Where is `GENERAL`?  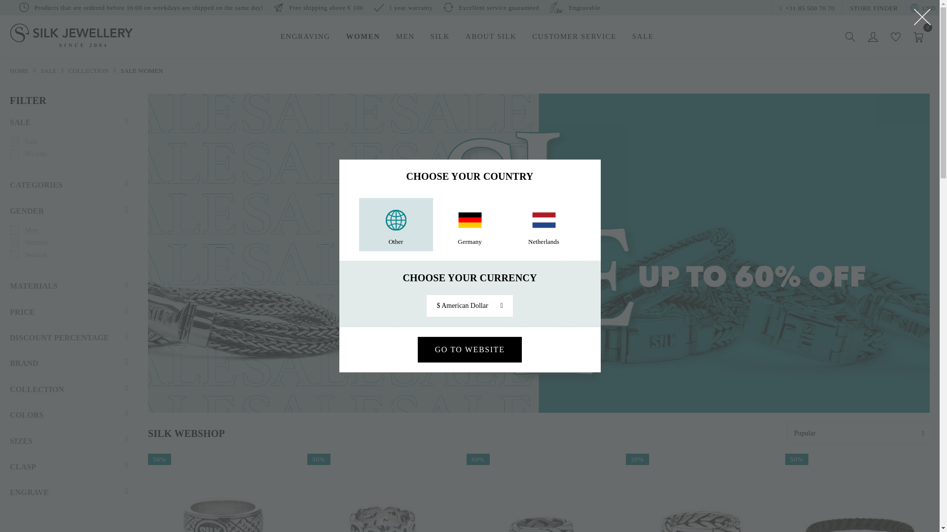
GENERAL is located at coordinates (316, 65).